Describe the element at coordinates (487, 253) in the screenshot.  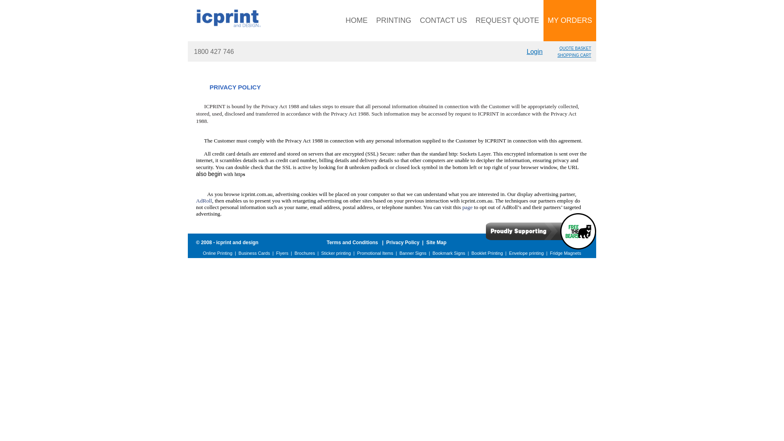
I see `Booklet Printing` at that location.